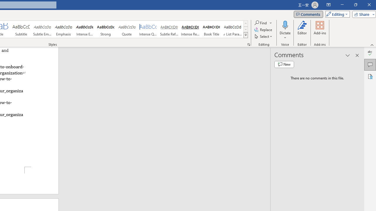 This screenshot has width=376, height=211. I want to click on Intense Reference, so click(190, 29).